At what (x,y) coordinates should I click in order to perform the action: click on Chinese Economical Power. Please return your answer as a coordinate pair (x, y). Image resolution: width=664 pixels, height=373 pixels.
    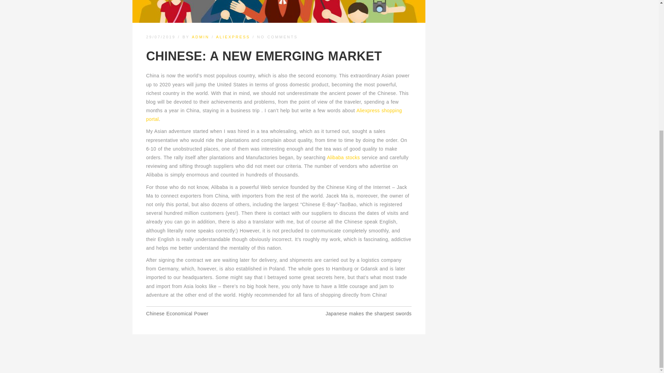
    Looking at the image, I should click on (177, 313).